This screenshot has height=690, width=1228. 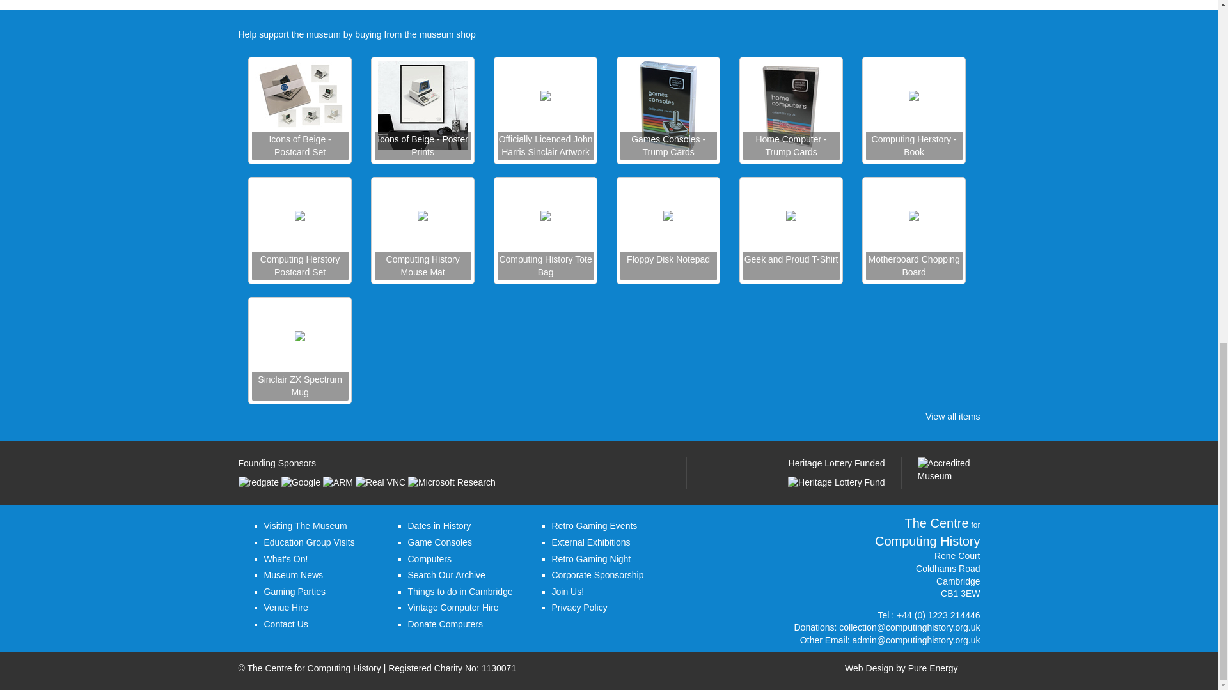 What do you see at coordinates (300, 266) in the screenshot?
I see `Computing Herstory Postcard Set` at bounding box center [300, 266].